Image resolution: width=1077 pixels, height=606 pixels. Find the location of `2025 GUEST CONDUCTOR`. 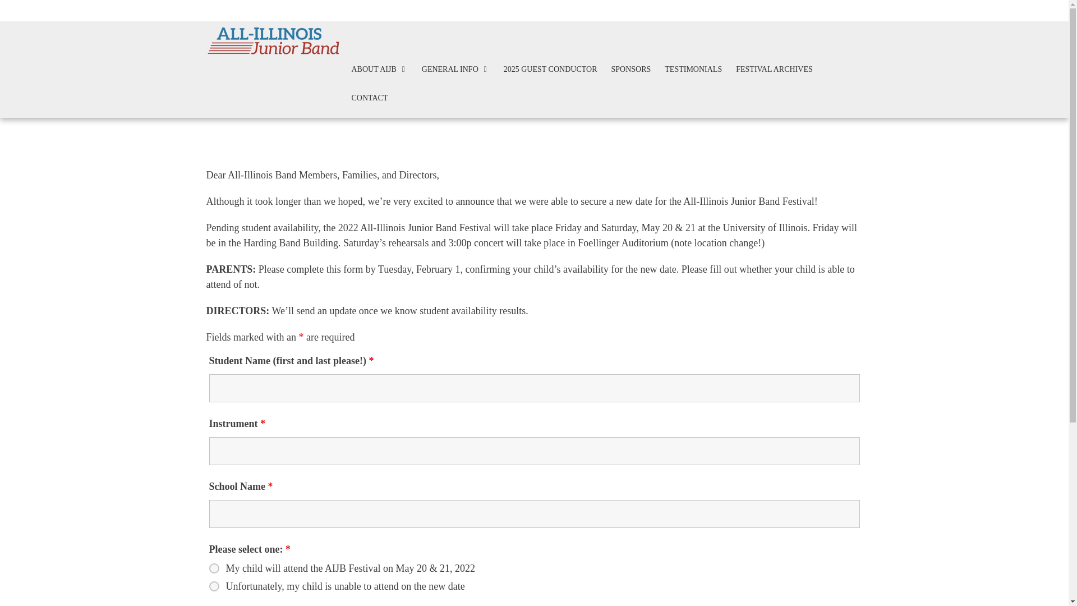

2025 GUEST CONDUCTOR is located at coordinates (551, 69).